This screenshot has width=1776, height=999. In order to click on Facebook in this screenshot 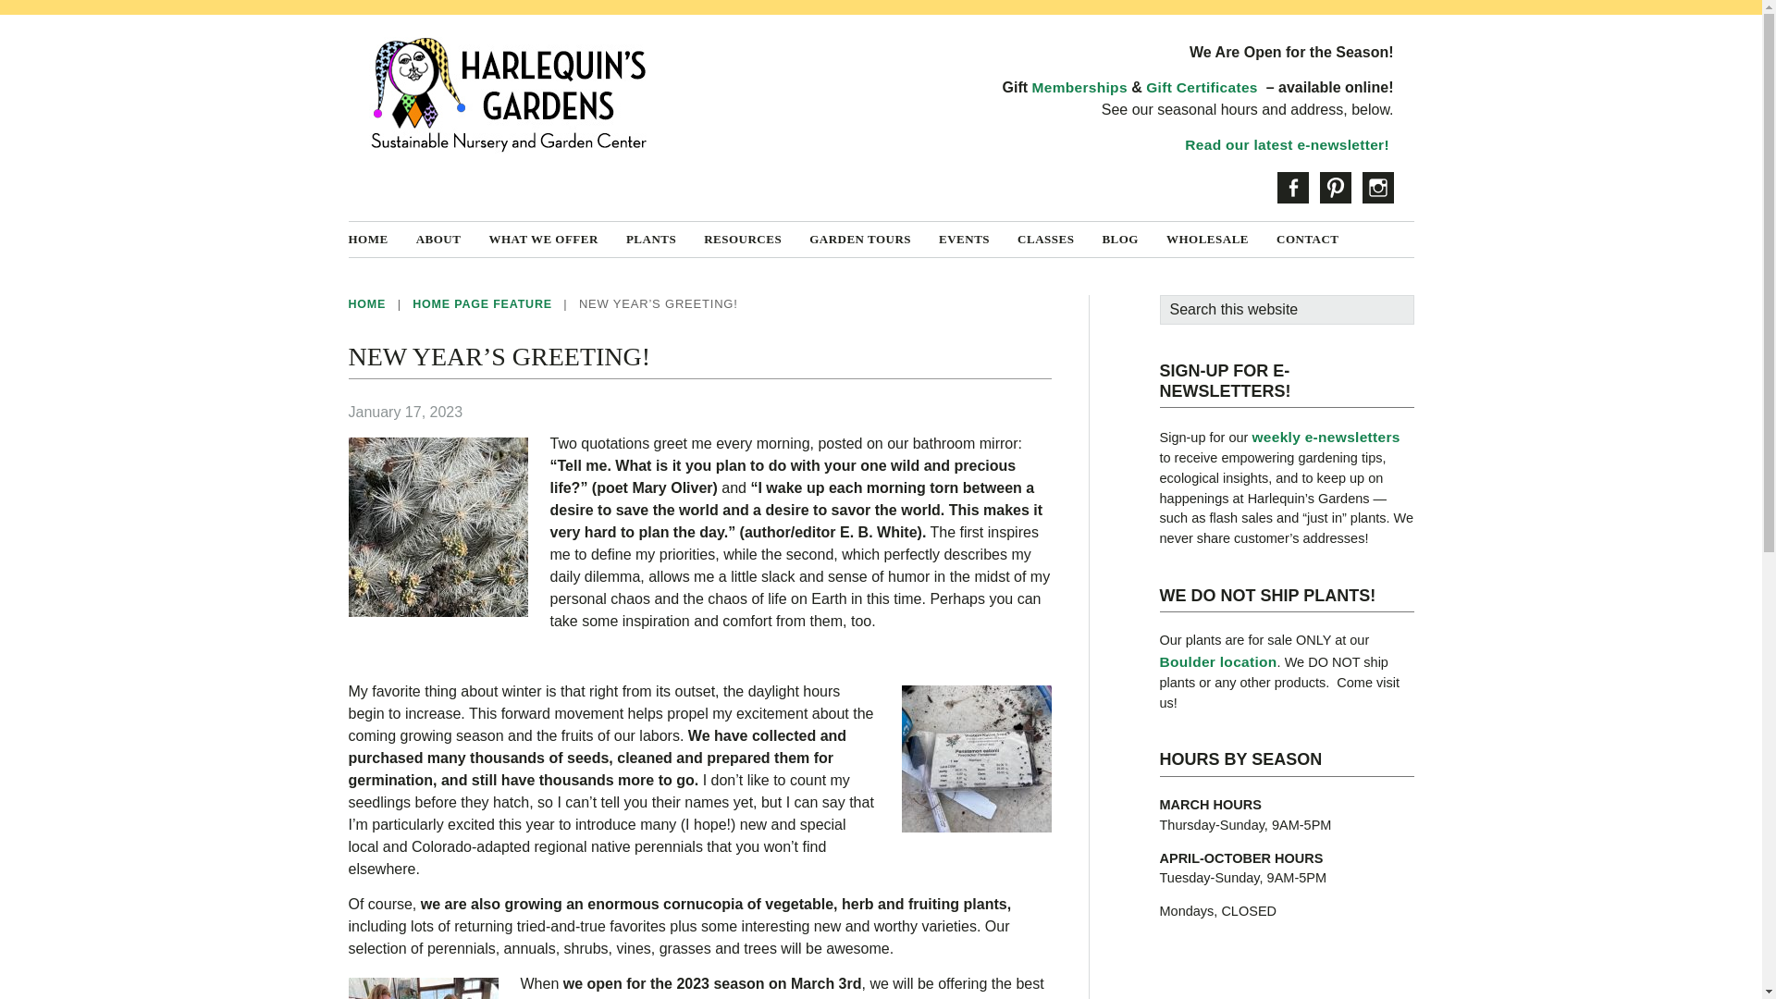, I will do `click(1291, 187)`.